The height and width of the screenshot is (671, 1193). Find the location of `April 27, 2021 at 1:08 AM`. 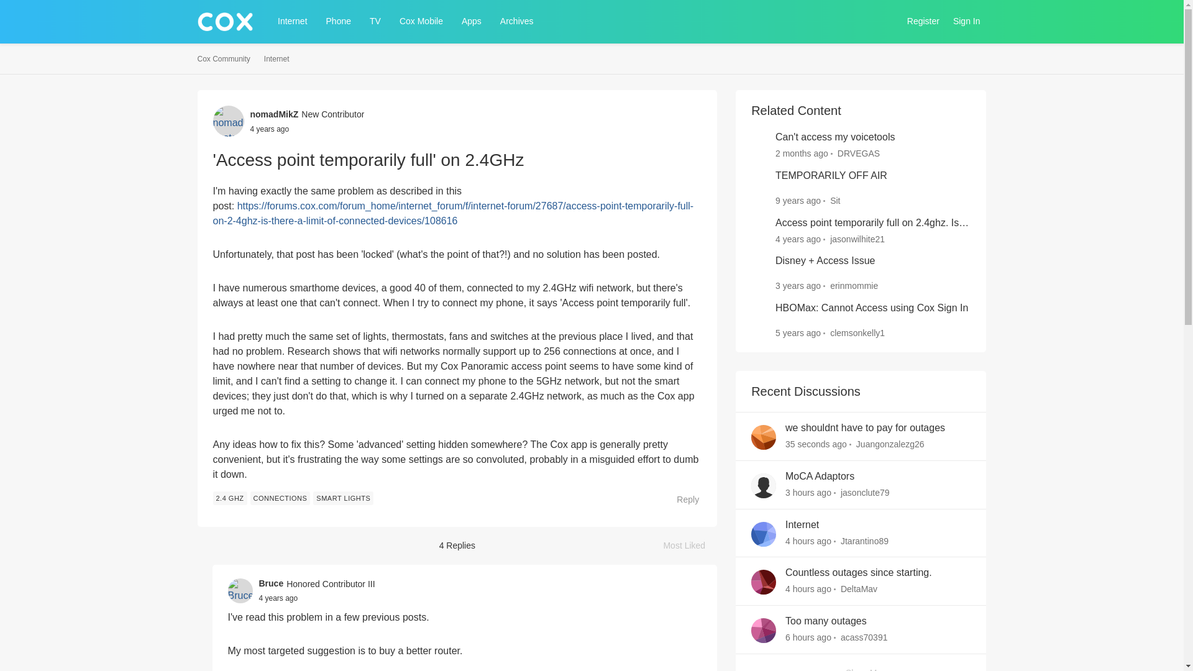

April 27, 2021 at 1:08 AM is located at coordinates (268, 128).